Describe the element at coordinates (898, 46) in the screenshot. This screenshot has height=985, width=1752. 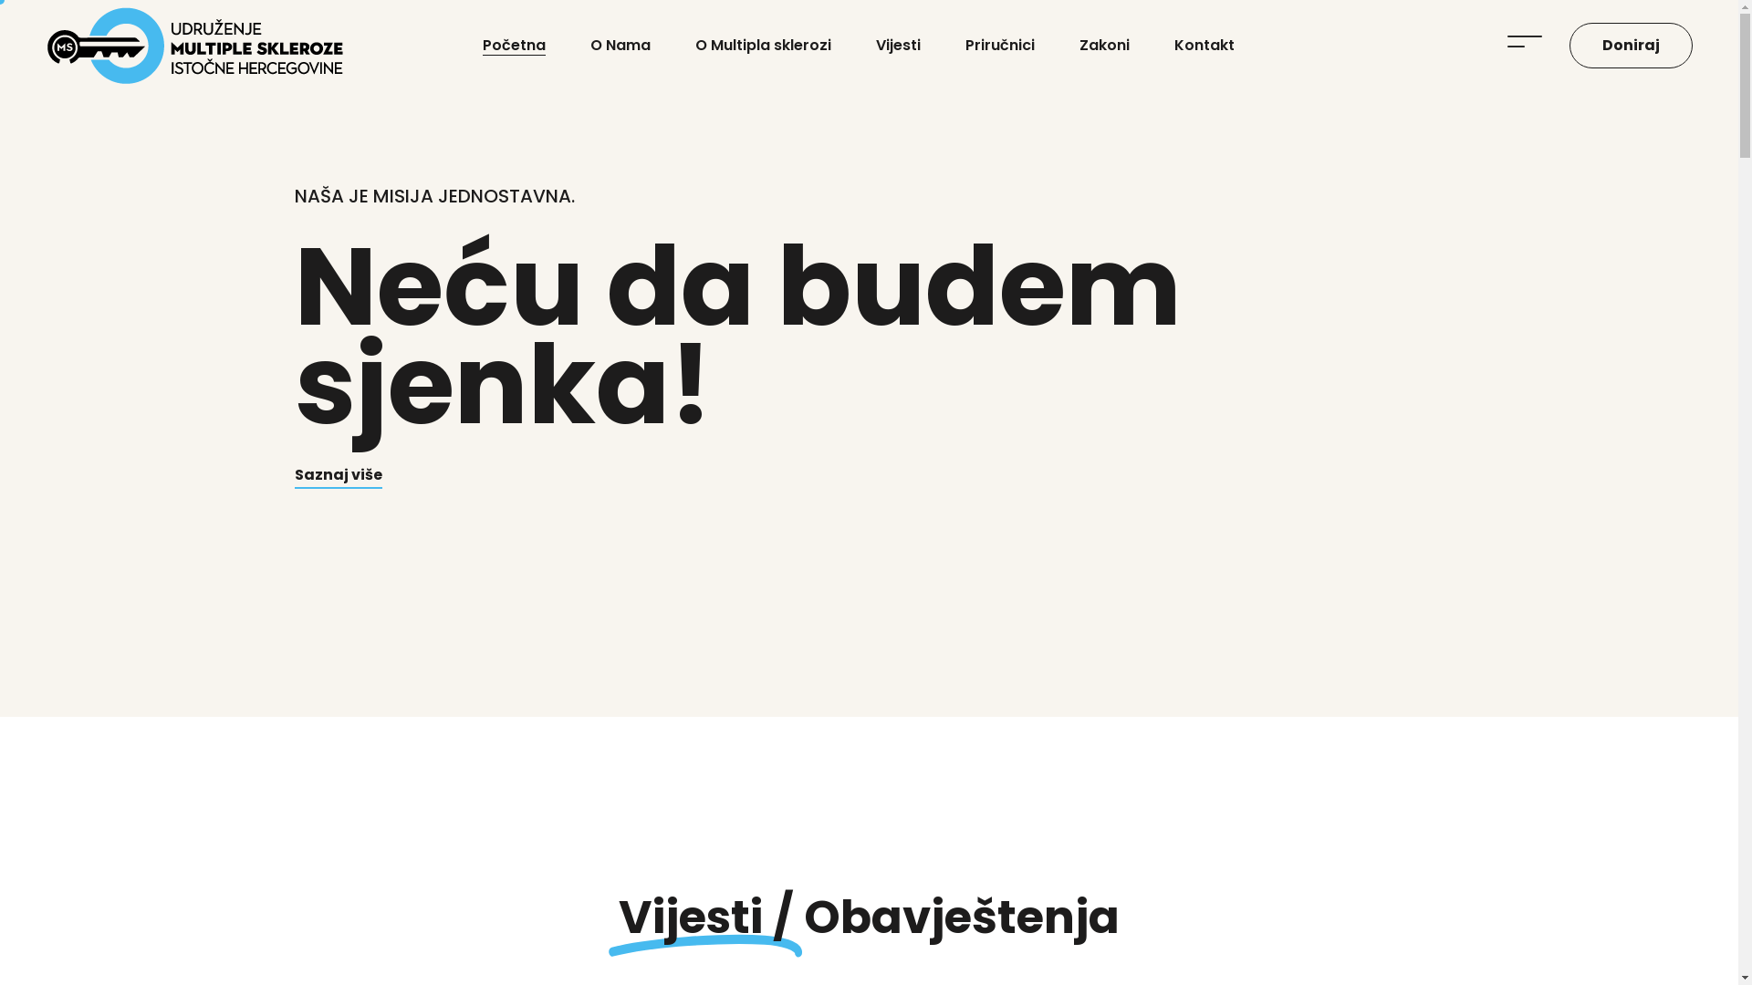
I see `Vijesti` at that location.